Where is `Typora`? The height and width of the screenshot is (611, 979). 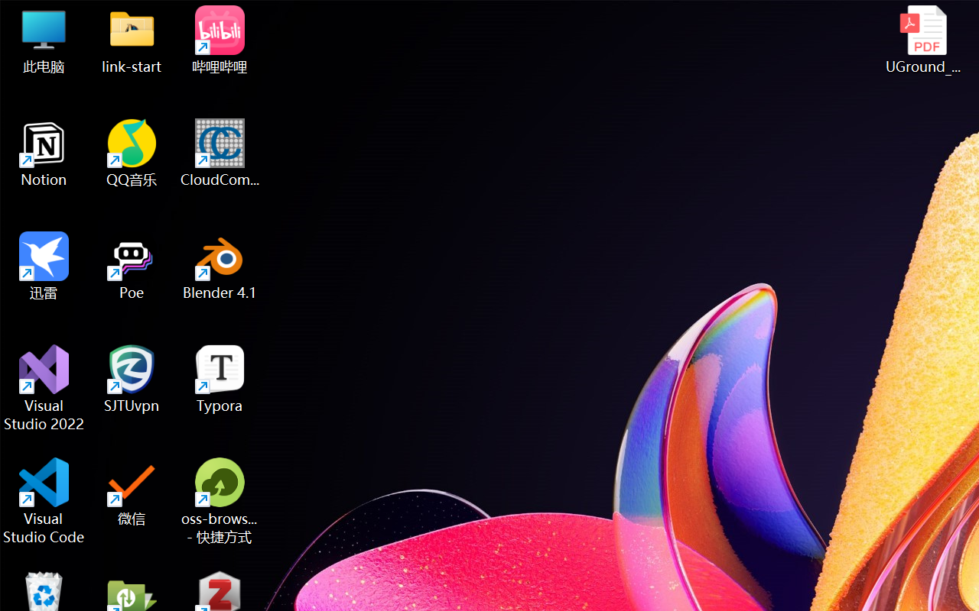
Typora is located at coordinates (220, 379).